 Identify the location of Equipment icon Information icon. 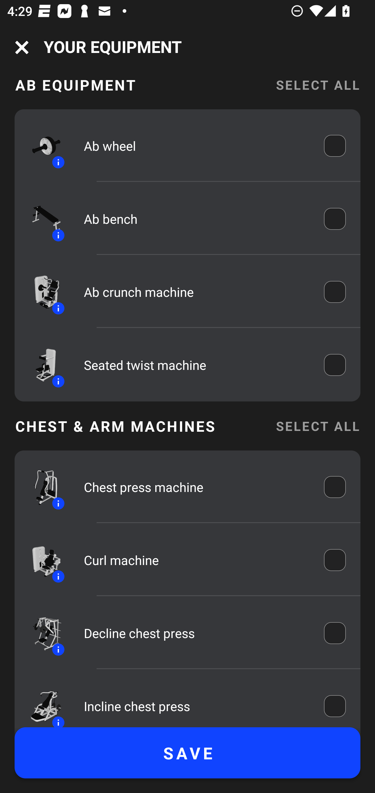
(42, 633).